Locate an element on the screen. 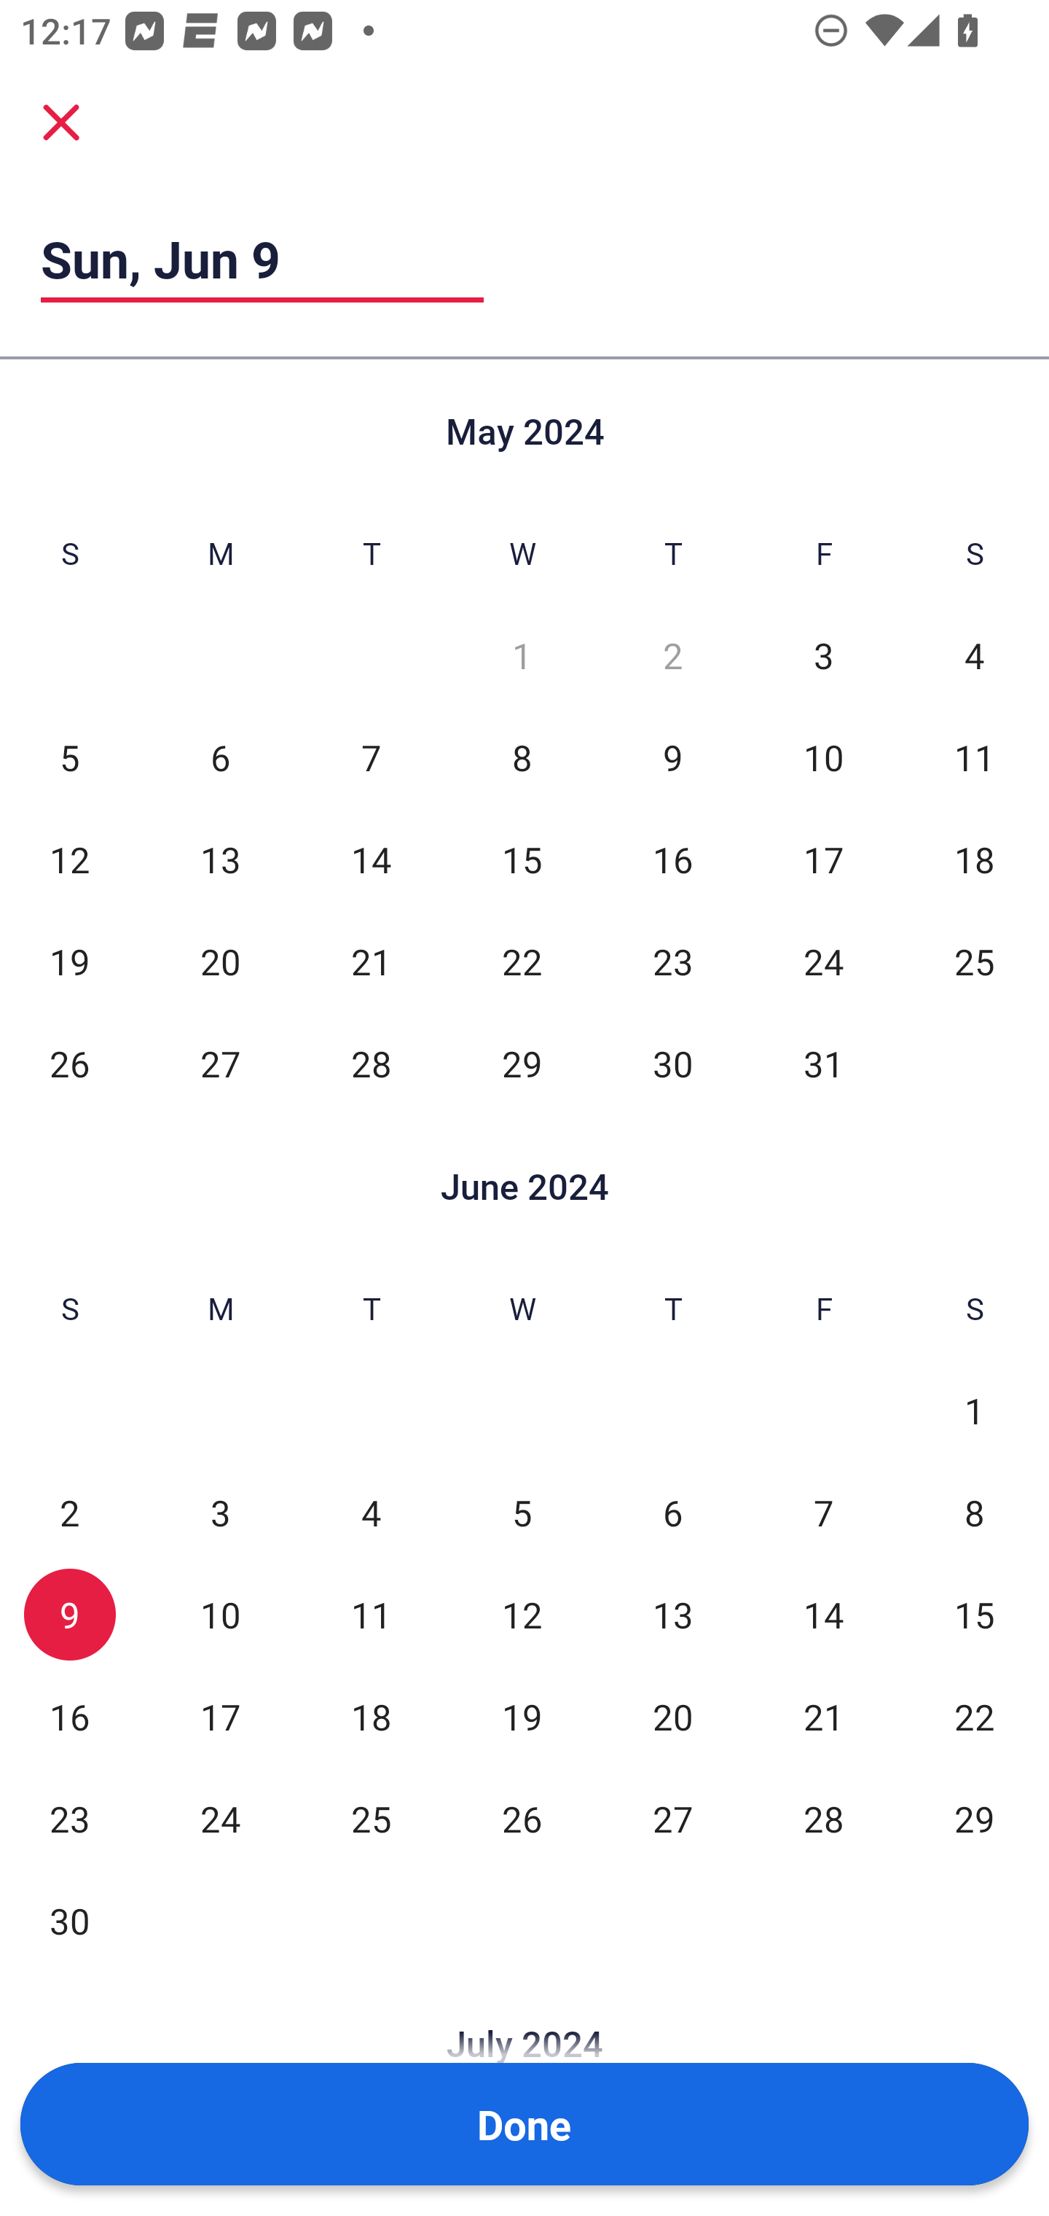 The width and height of the screenshot is (1049, 2216). 18 Sat, May 18, Not Selected is located at coordinates (975, 859).